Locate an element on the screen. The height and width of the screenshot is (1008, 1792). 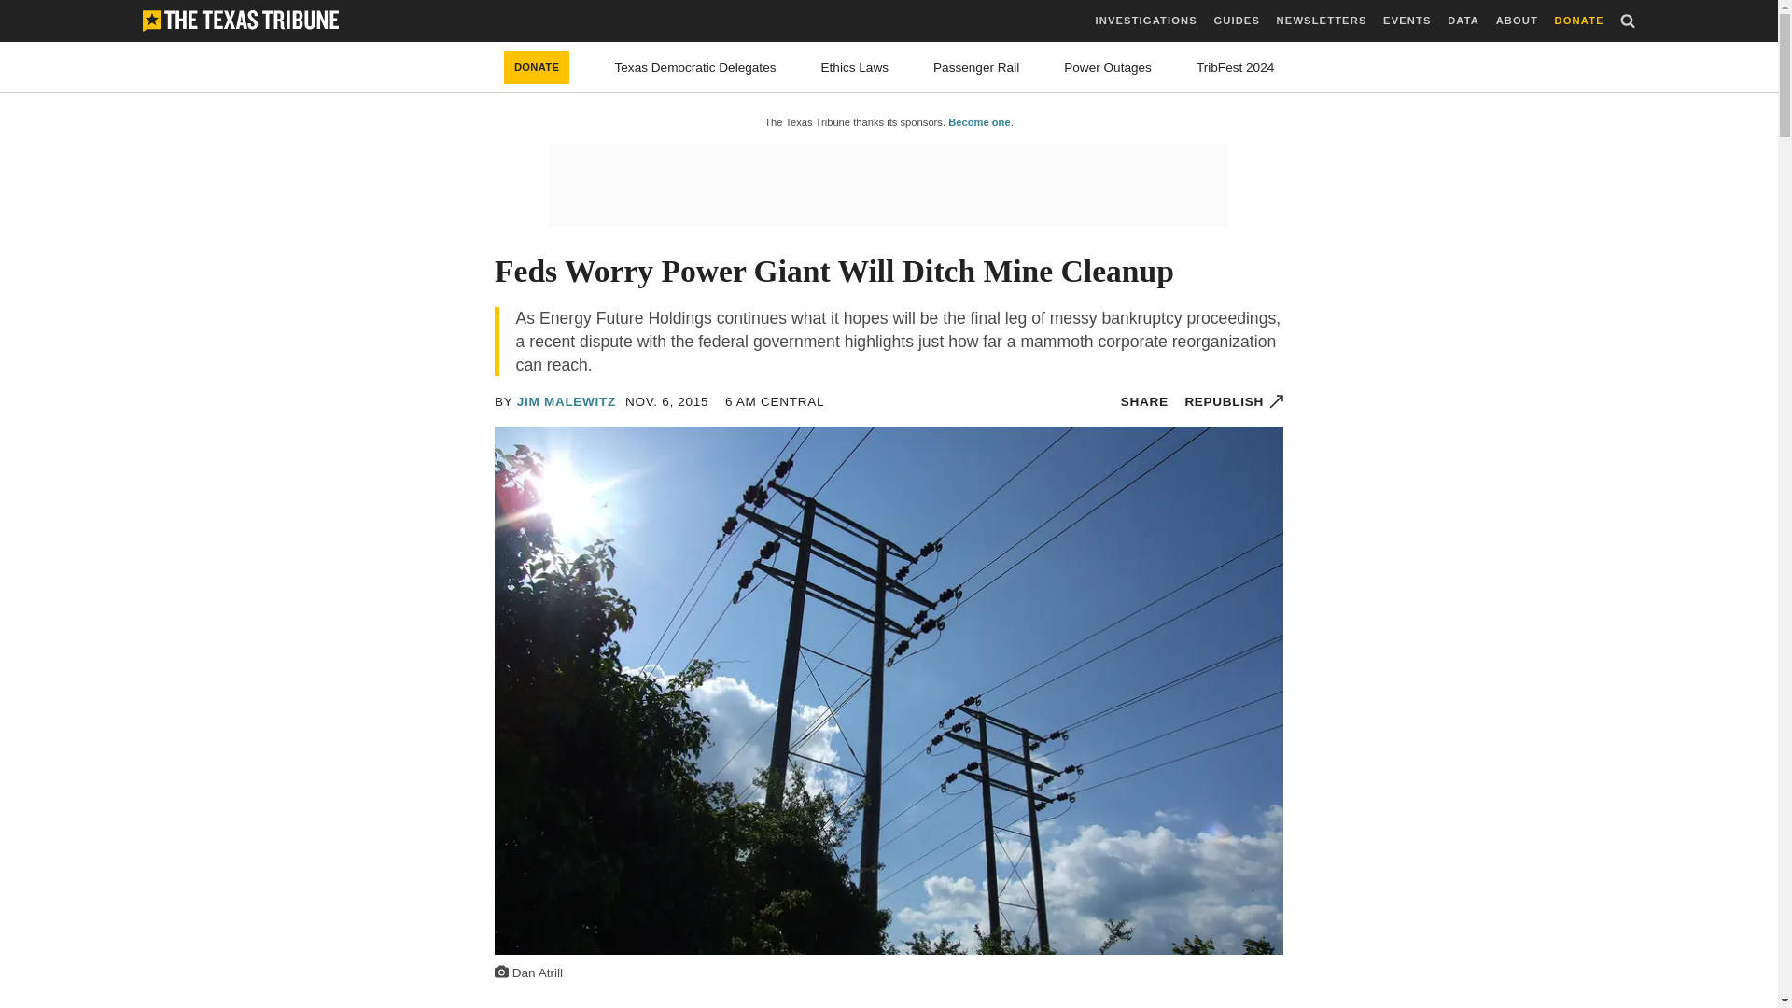
2015-11-06 06:00 CST is located at coordinates (775, 401).